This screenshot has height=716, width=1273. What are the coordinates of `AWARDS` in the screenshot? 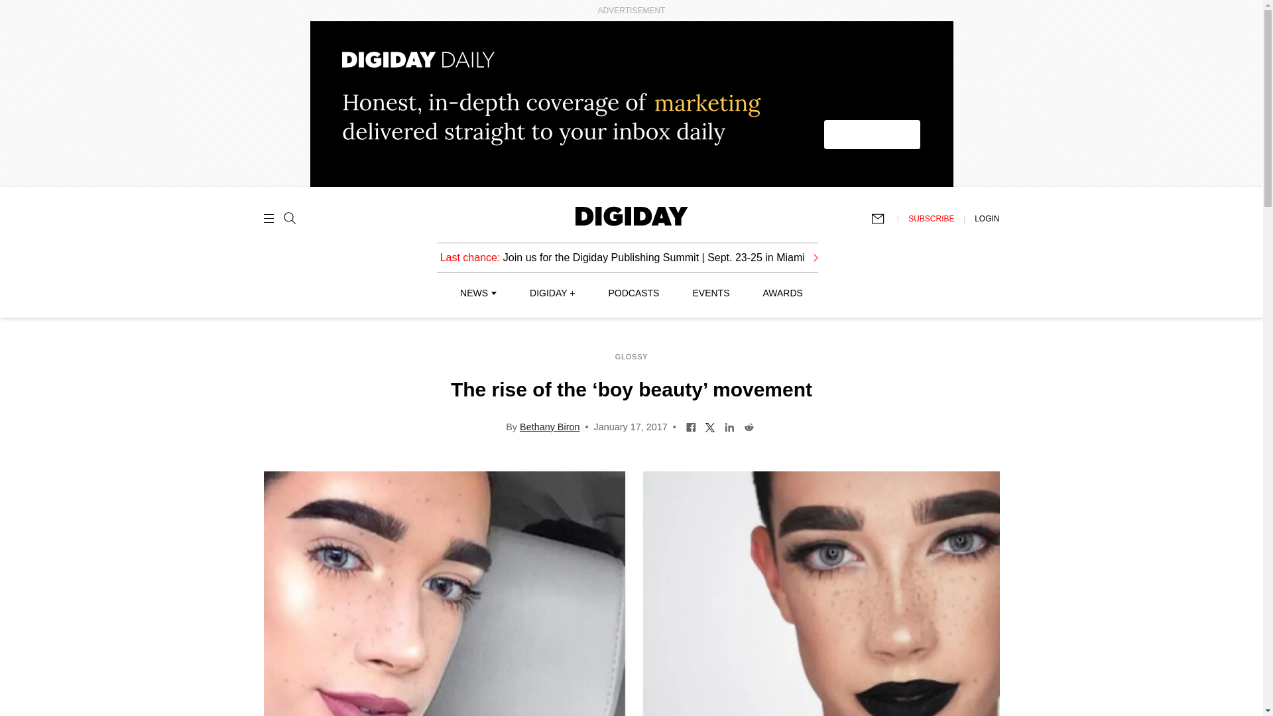 It's located at (782, 293).